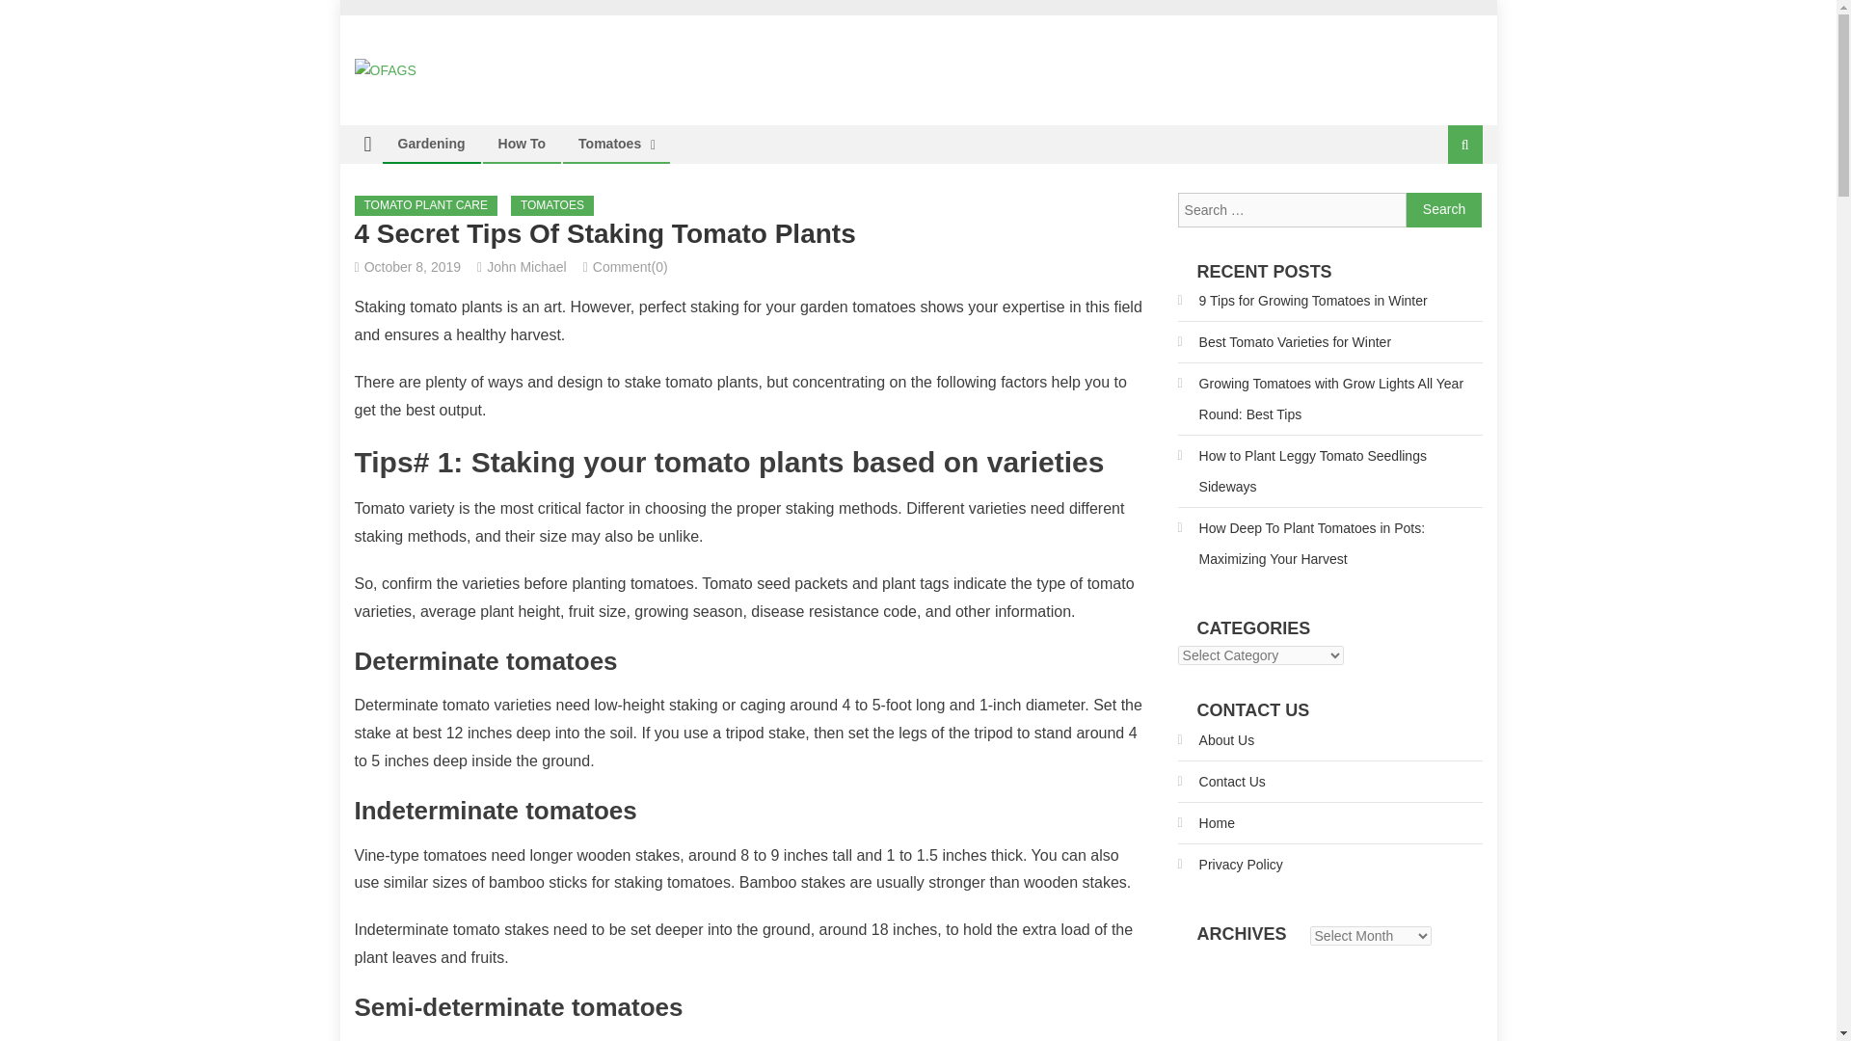 This screenshot has height=1041, width=1851. I want to click on Tomatoes, so click(609, 143).